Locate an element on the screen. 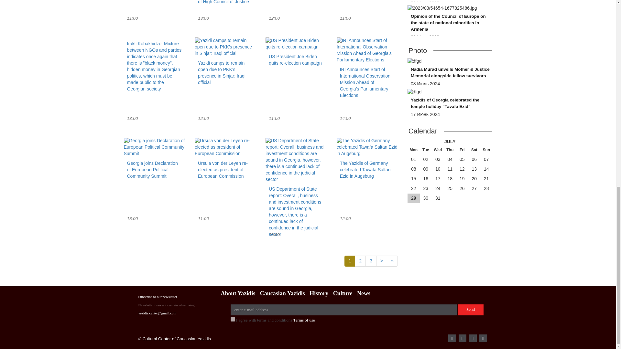 The image size is (621, 349). Send is located at coordinates (296, 54).